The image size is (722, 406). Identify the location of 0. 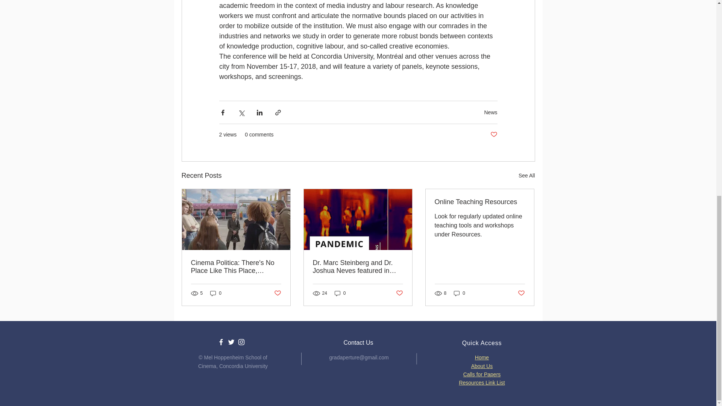
(340, 293).